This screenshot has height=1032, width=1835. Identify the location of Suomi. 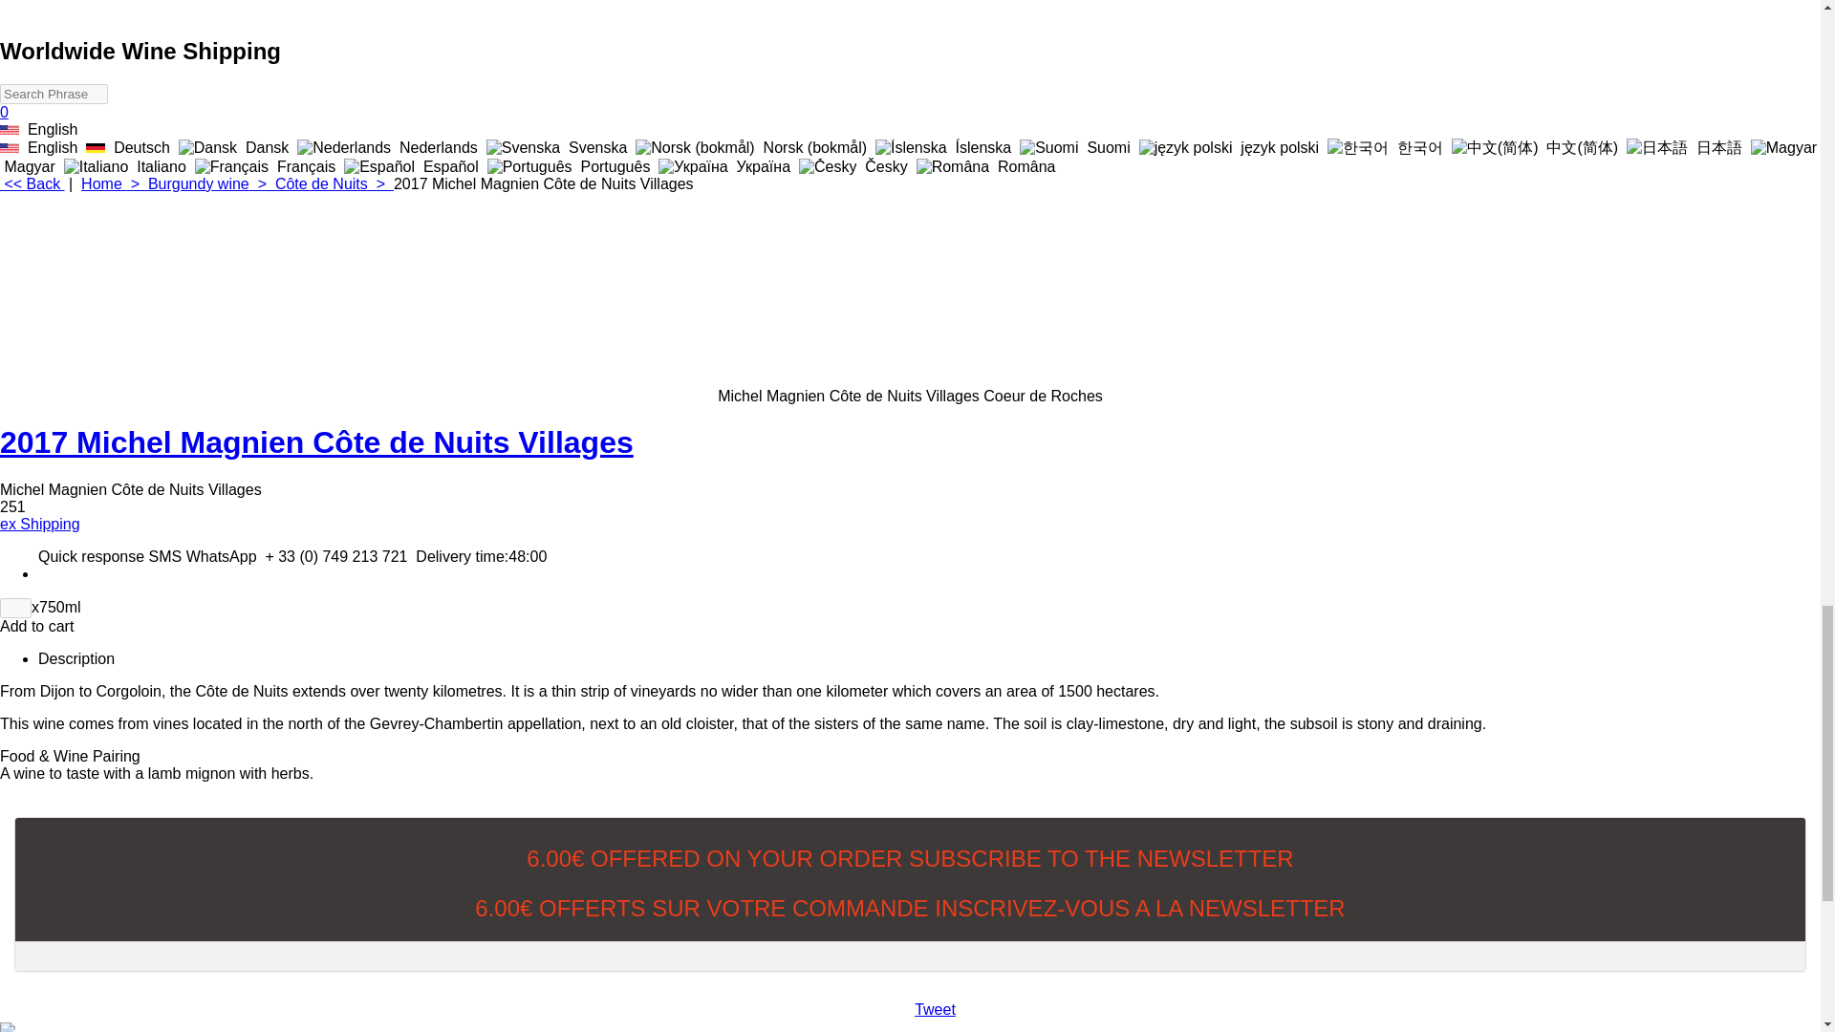
(1049, 147).